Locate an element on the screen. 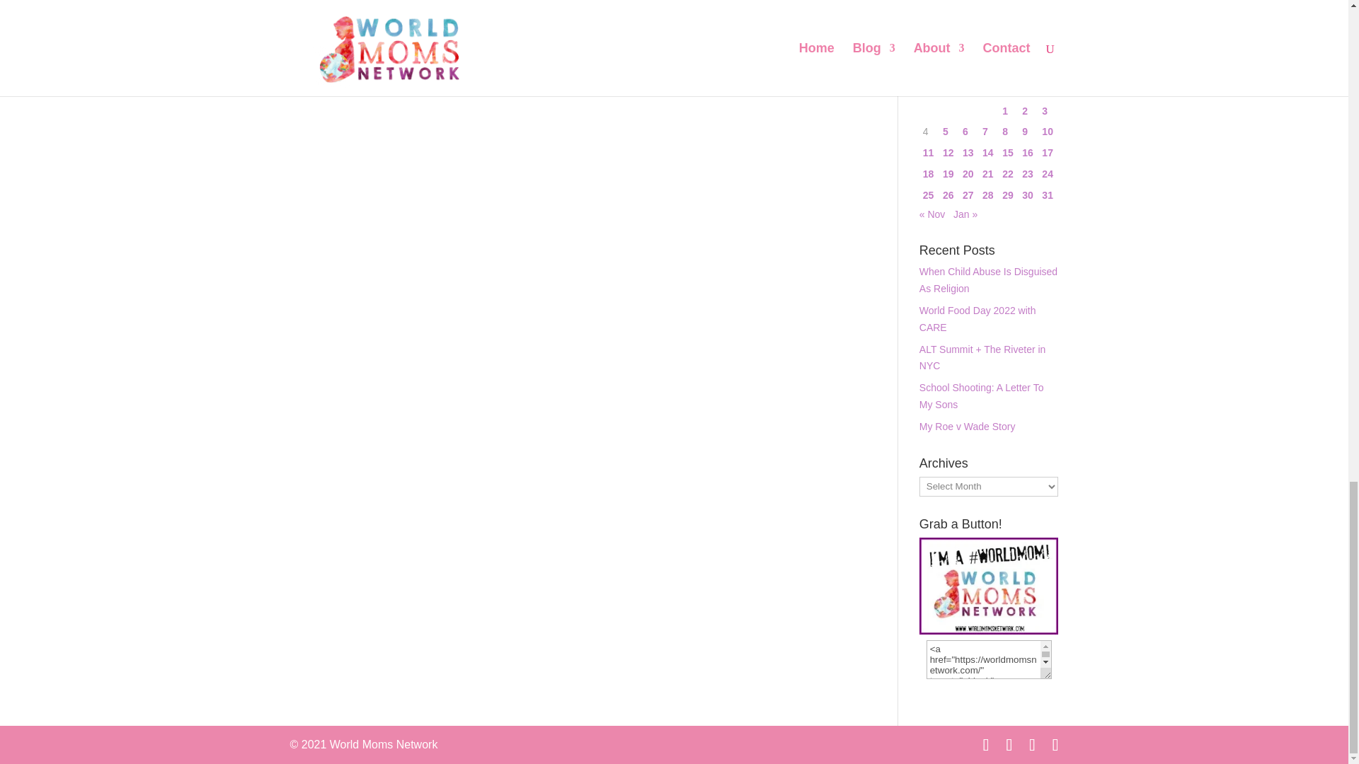  Saturday is located at coordinates (1048, 91).